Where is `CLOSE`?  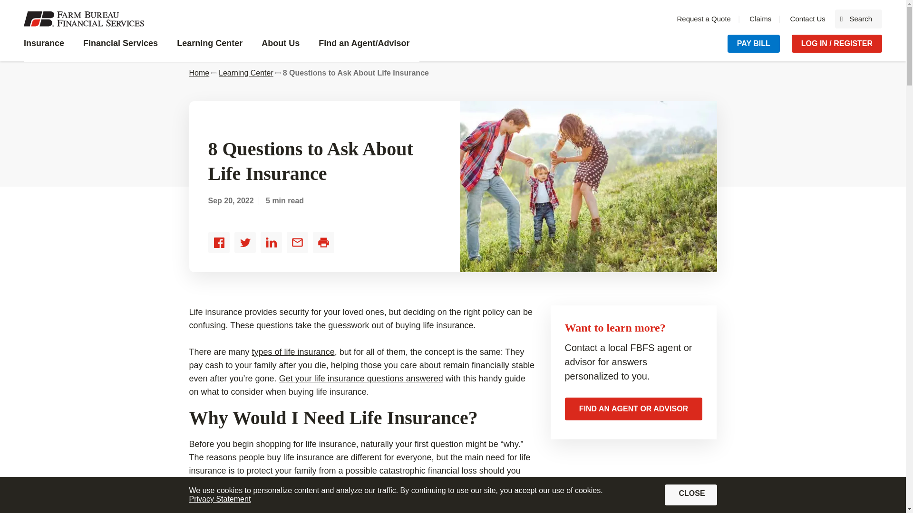 CLOSE is located at coordinates (858, 19).